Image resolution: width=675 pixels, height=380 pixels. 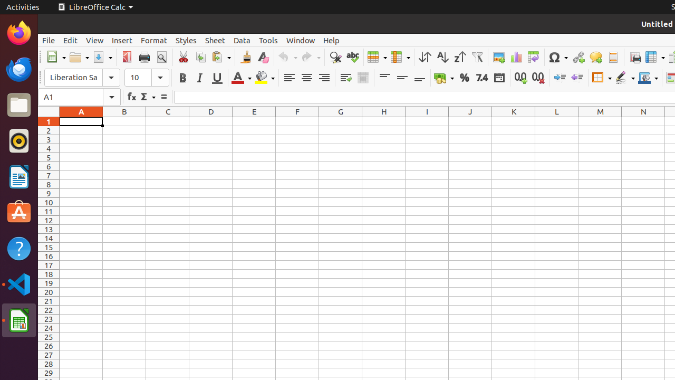 What do you see at coordinates (335, 57) in the screenshot?
I see `Find & Replace` at bounding box center [335, 57].